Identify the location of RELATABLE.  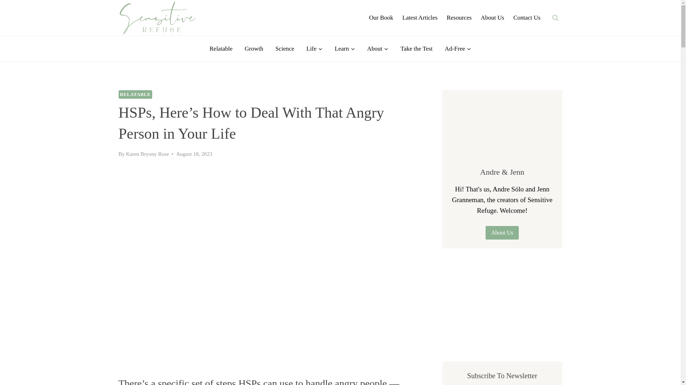
(135, 94).